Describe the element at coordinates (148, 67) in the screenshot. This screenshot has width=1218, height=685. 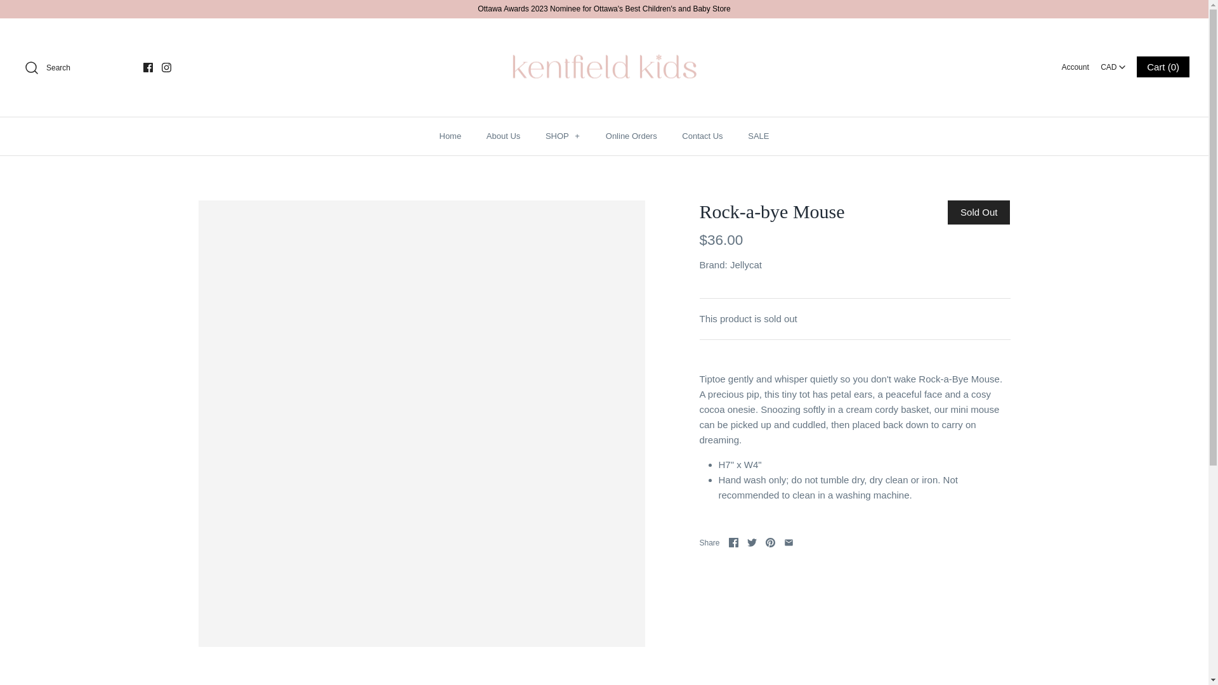
I see `Facebook` at that location.